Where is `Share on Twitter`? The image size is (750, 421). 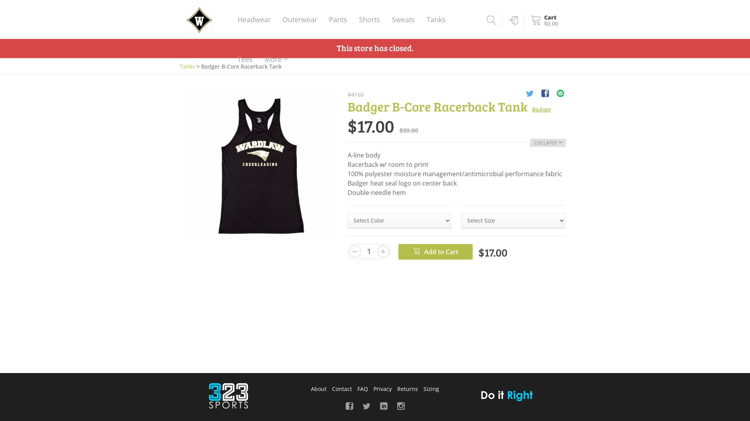 Share on Twitter is located at coordinates (530, 94).